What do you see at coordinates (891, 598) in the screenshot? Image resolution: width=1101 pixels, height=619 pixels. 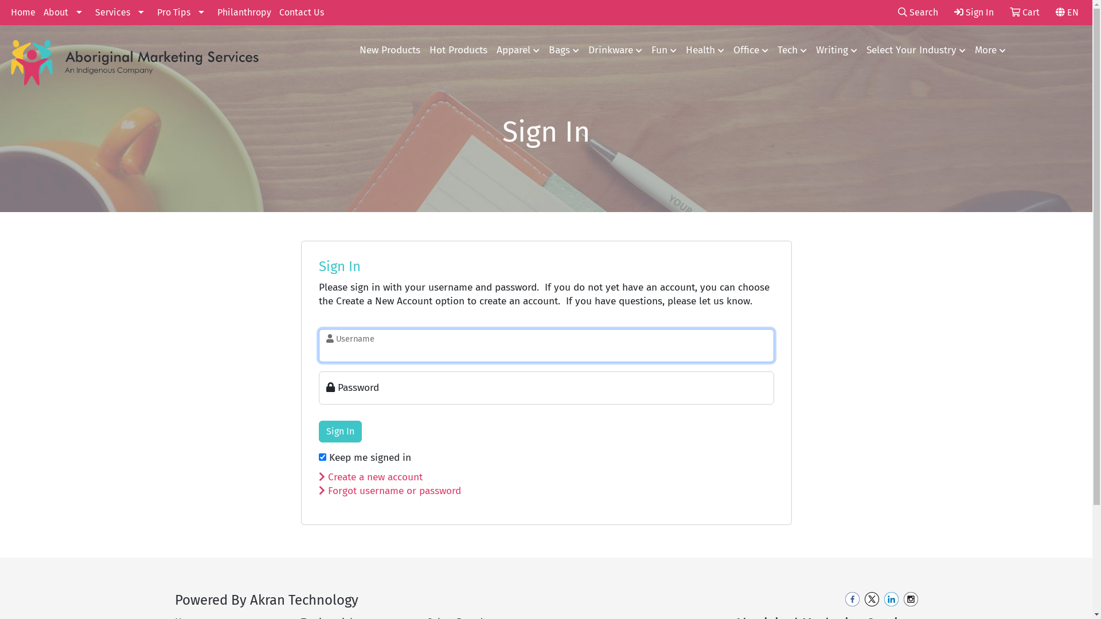 I see `Visit us on LinkedIn` at bounding box center [891, 598].